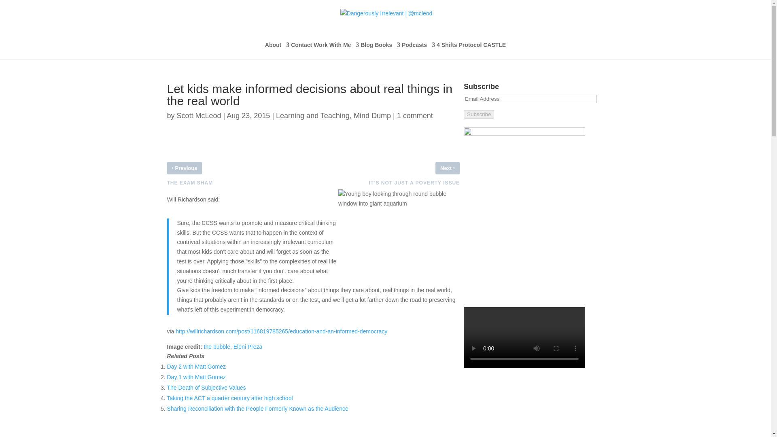 Image resolution: width=777 pixels, height=437 pixels. I want to click on Day 1 with Matt Gomez, so click(196, 377).